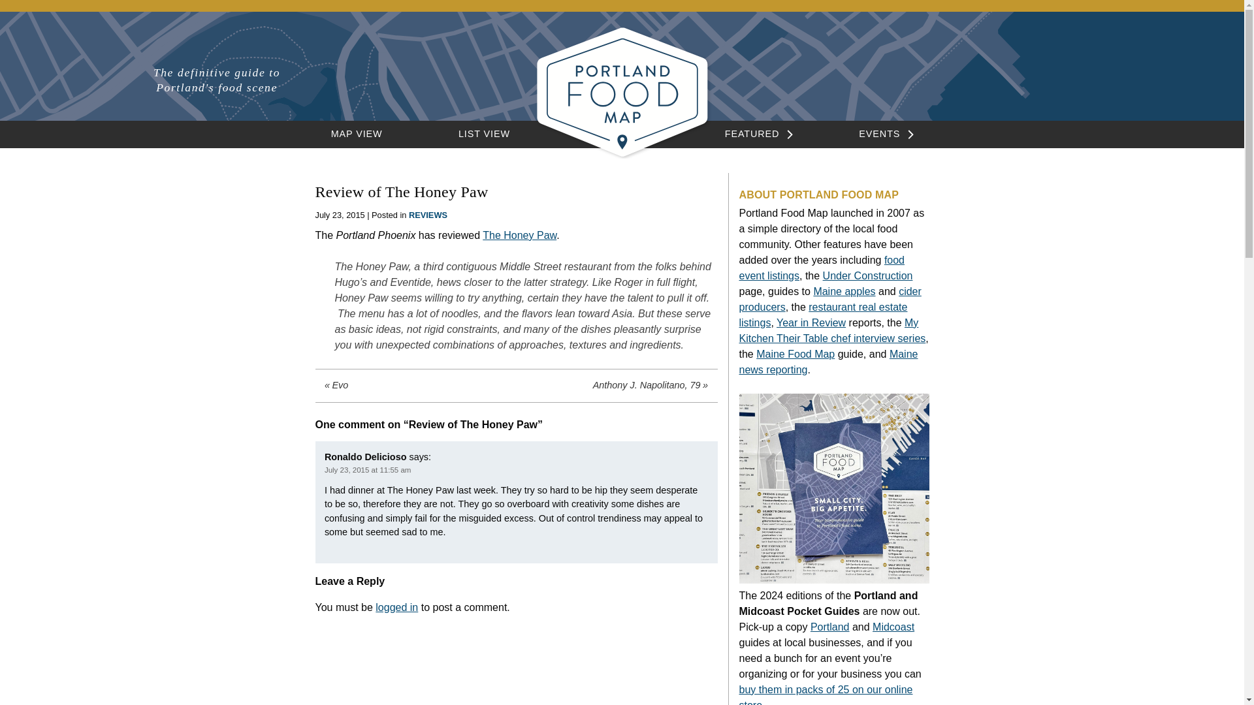 Image resolution: width=1254 pixels, height=705 pixels. I want to click on Instagram icon, so click(1031, 76).